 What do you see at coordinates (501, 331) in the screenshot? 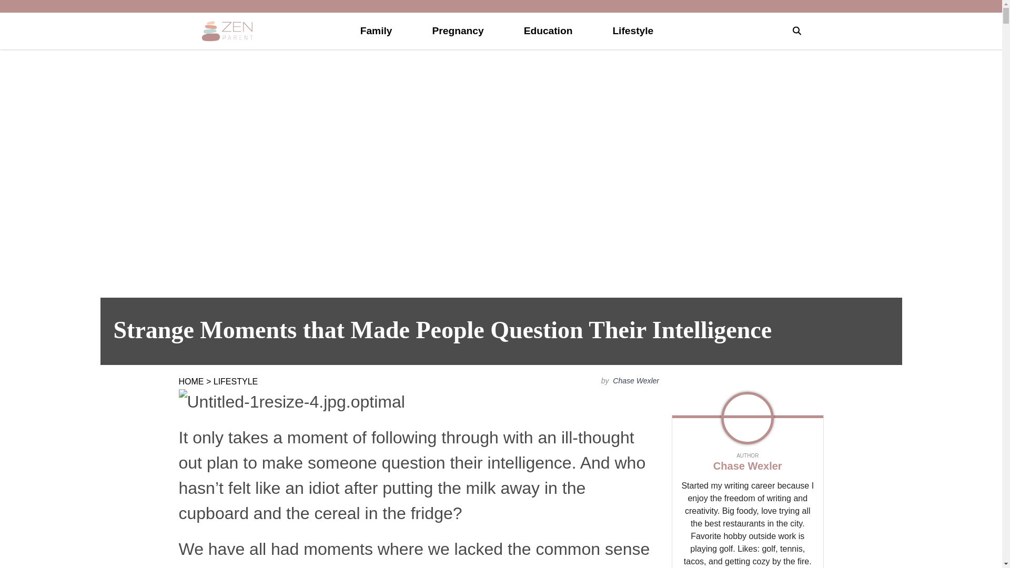
I see `Strange Moments that Made People Question Their Intelligence` at bounding box center [501, 331].